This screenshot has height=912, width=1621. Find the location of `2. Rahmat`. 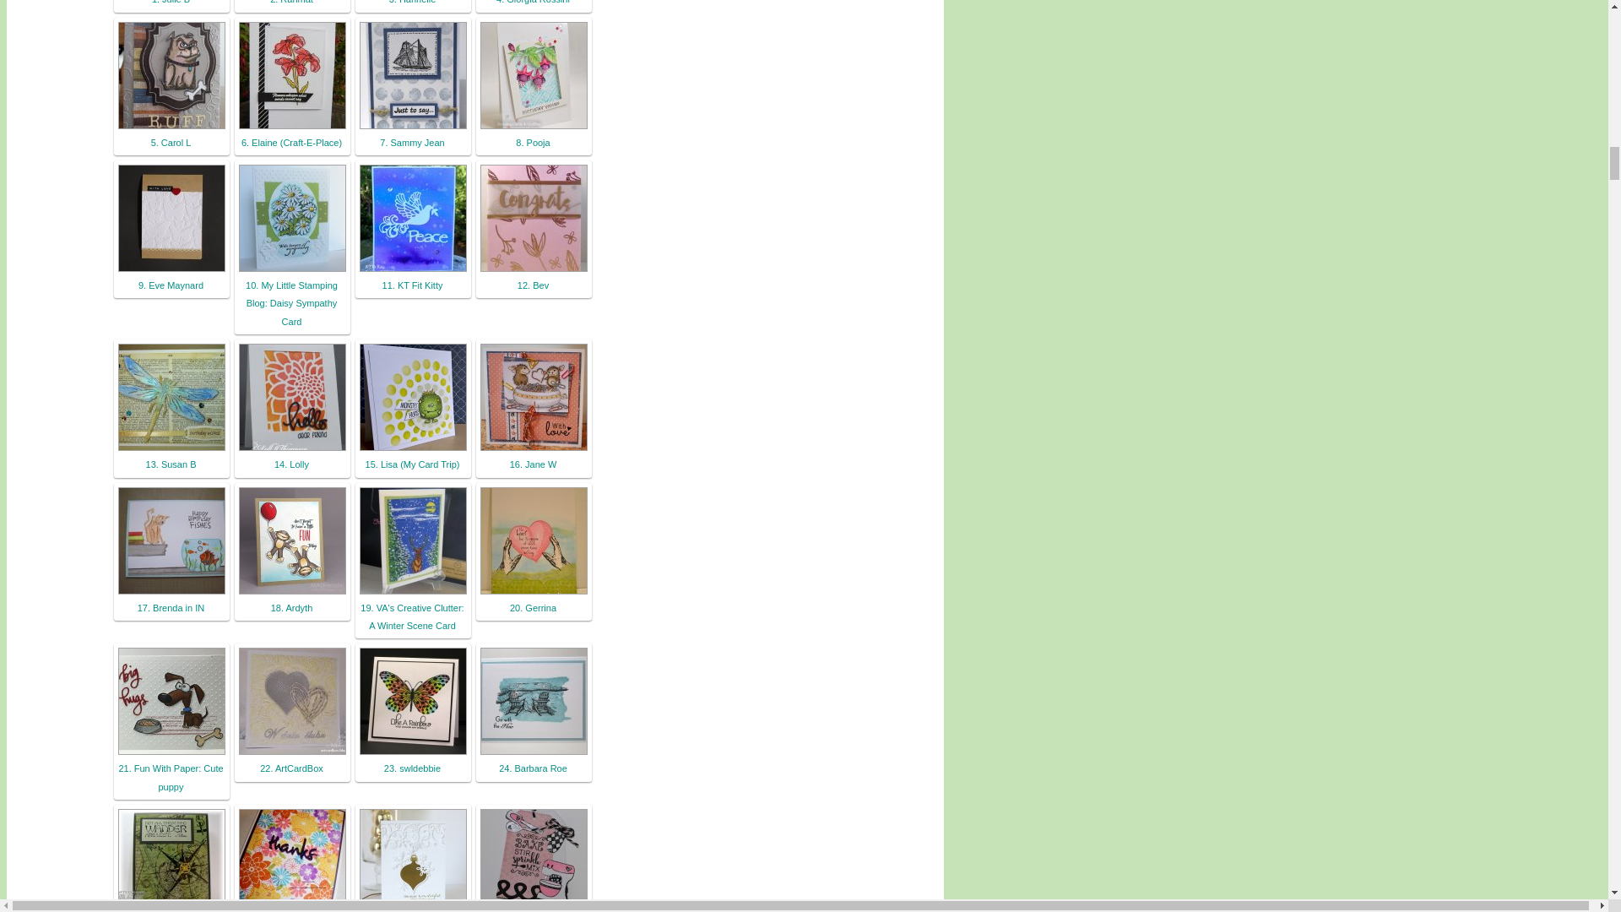

2. Rahmat is located at coordinates (291, 2).